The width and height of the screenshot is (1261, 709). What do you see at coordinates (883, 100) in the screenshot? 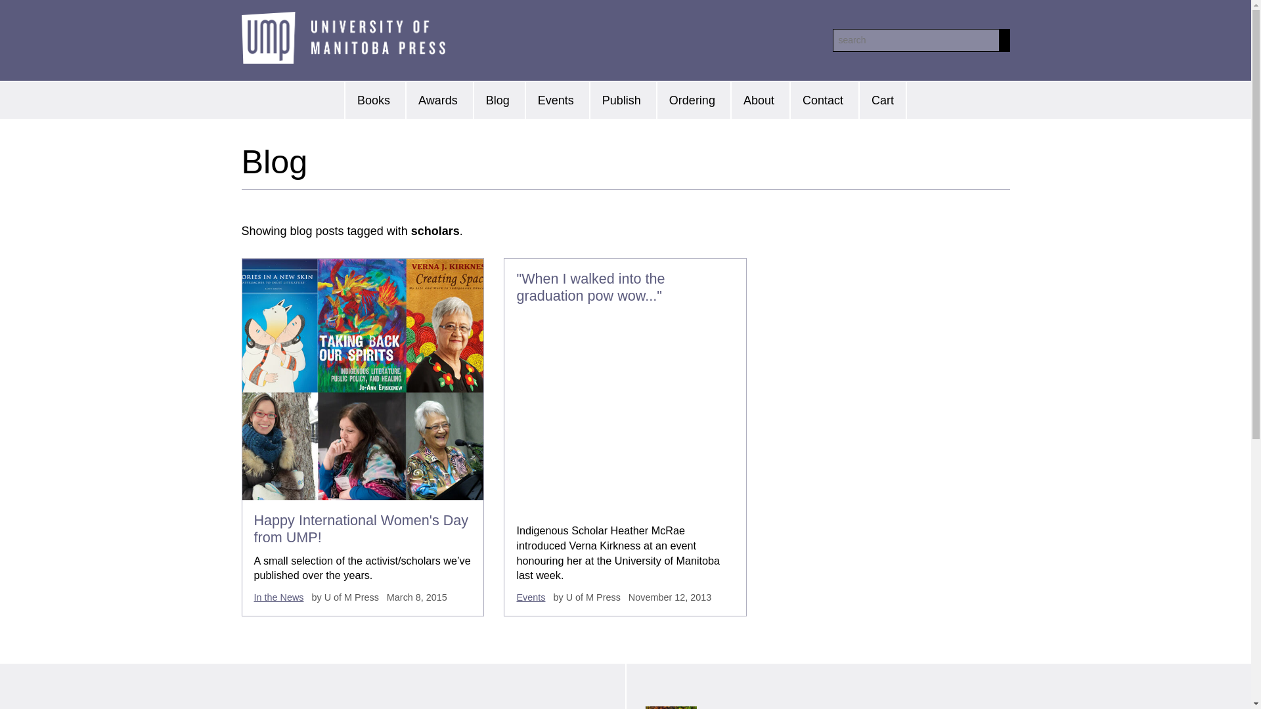
I see `Cart` at bounding box center [883, 100].